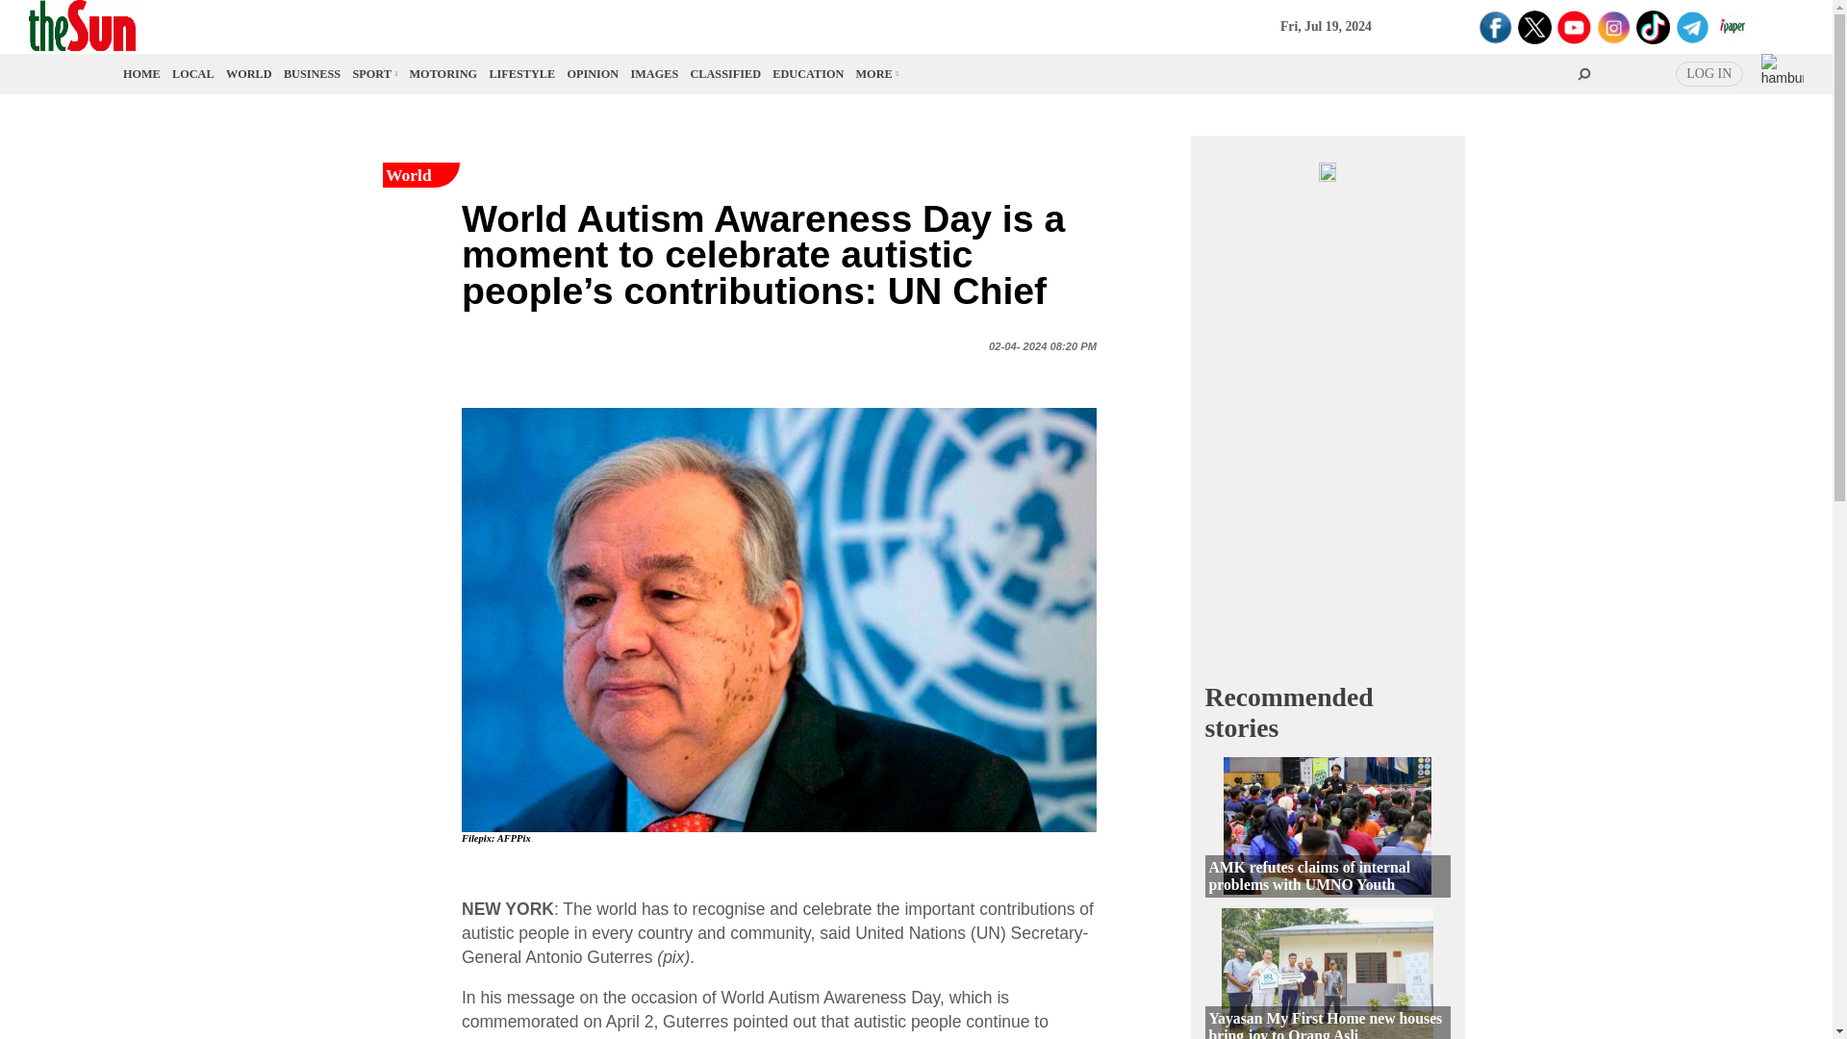 The width and height of the screenshot is (1847, 1039). What do you see at coordinates (192, 73) in the screenshot?
I see `Local` at bounding box center [192, 73].